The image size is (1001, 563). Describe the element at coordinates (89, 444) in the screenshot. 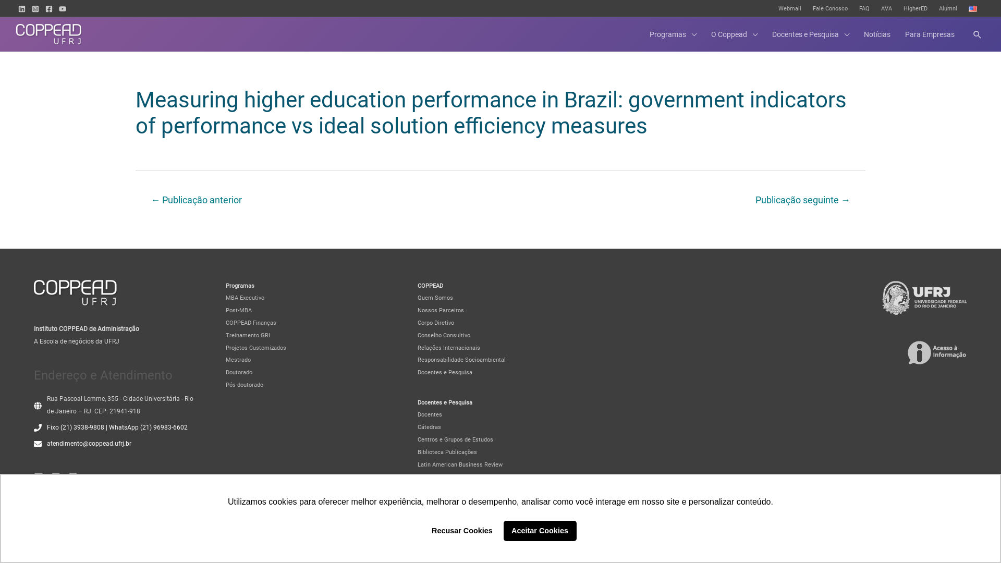

I see `atendimento@coppead.ufrj.br` at that location.